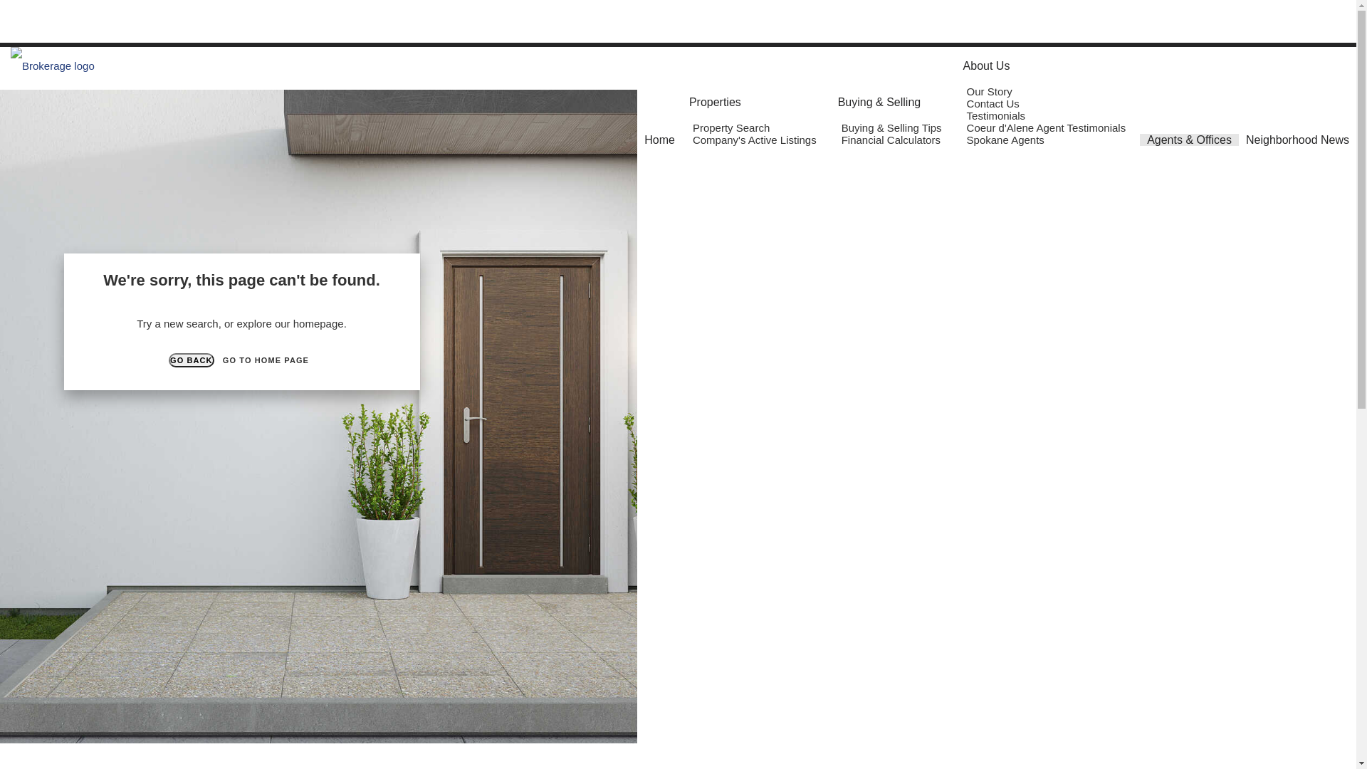 The width and height of the screenshot is (1367, 769). I want to click on Properties, so click(715, 103).